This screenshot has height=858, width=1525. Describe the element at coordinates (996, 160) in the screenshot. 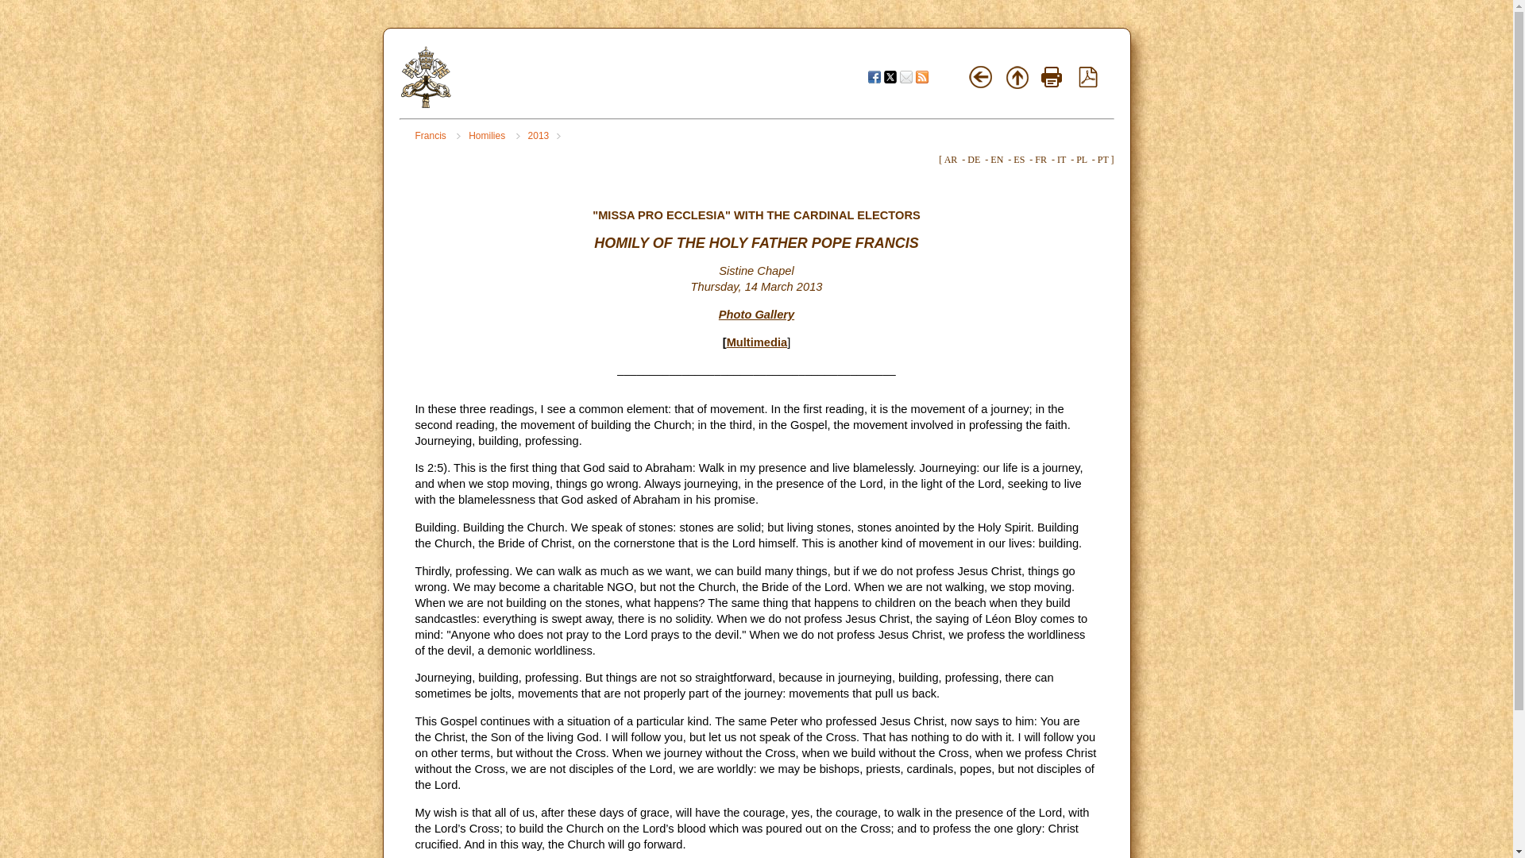

I see `EN` at that location.